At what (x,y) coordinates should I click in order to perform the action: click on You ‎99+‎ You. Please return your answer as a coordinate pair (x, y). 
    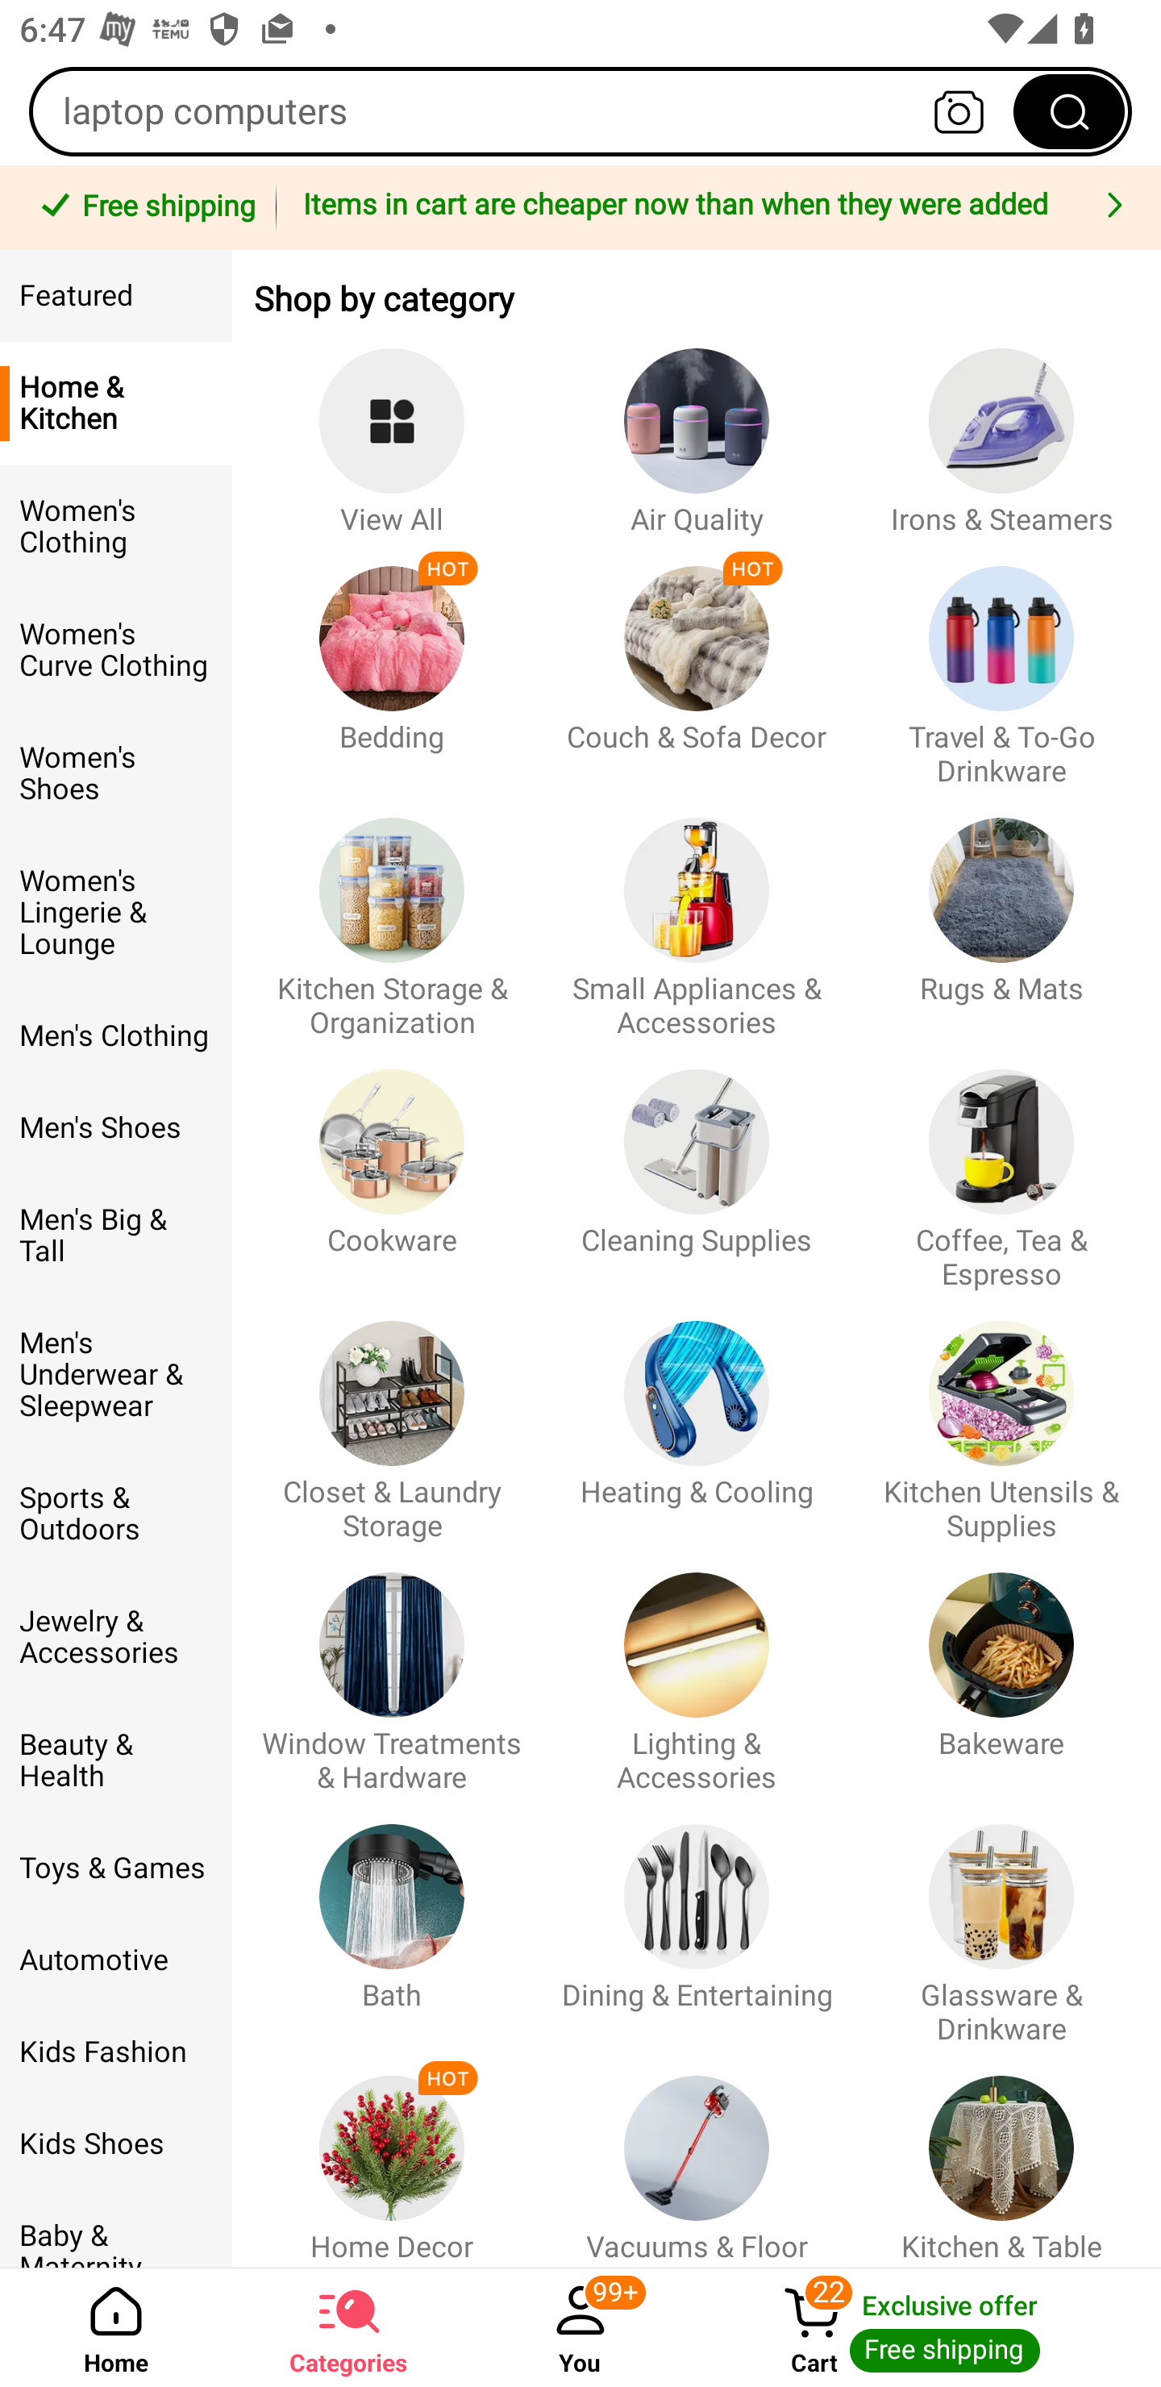
    Looking at the image, I should click on (580, 2327).